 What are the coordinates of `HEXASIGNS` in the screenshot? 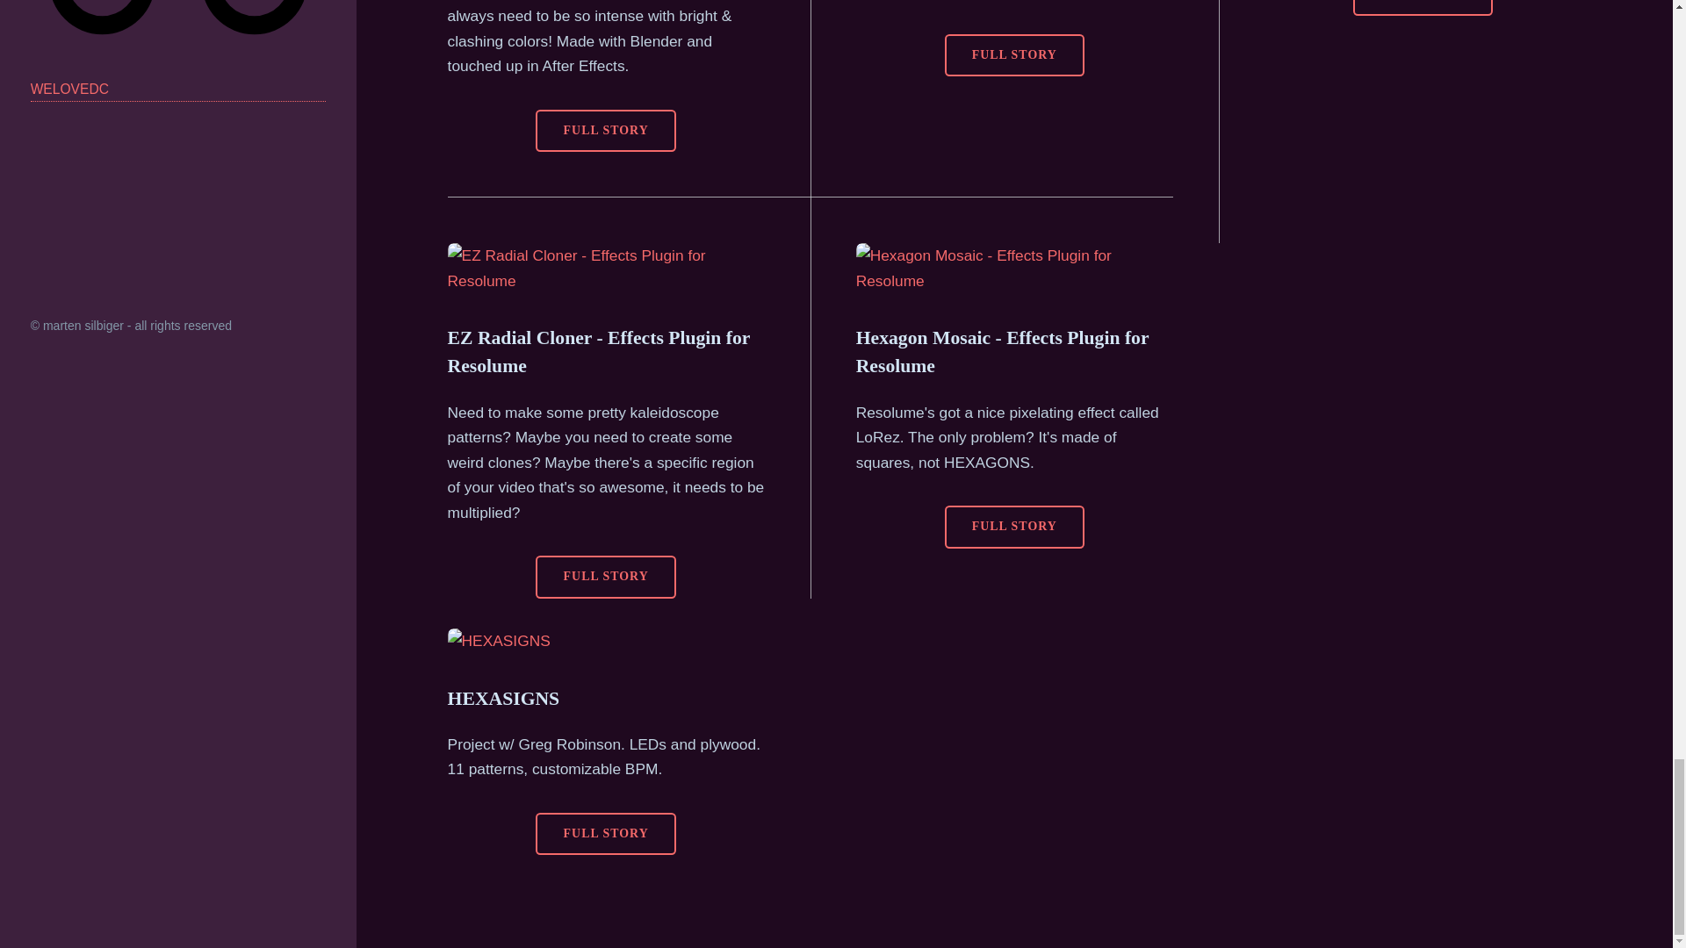 It's located at (504, 699).